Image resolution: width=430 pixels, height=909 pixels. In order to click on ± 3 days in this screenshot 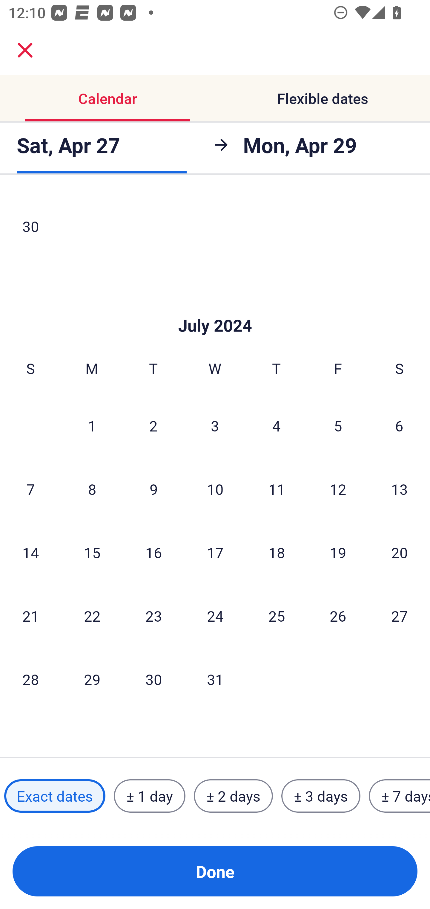, I will do `click(321, 796)`.